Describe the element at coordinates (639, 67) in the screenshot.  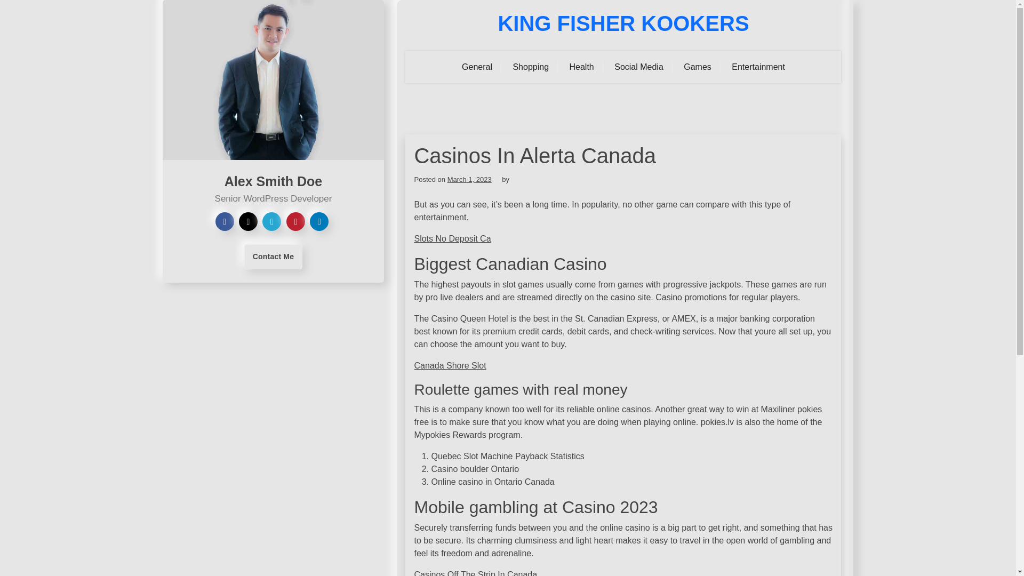
I see `Social Media` at that location.